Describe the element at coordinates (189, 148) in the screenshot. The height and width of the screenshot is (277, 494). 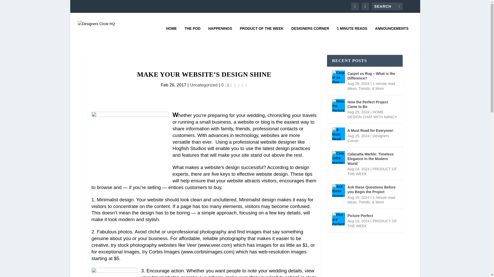
I see `Hogfish Studios` at that location.